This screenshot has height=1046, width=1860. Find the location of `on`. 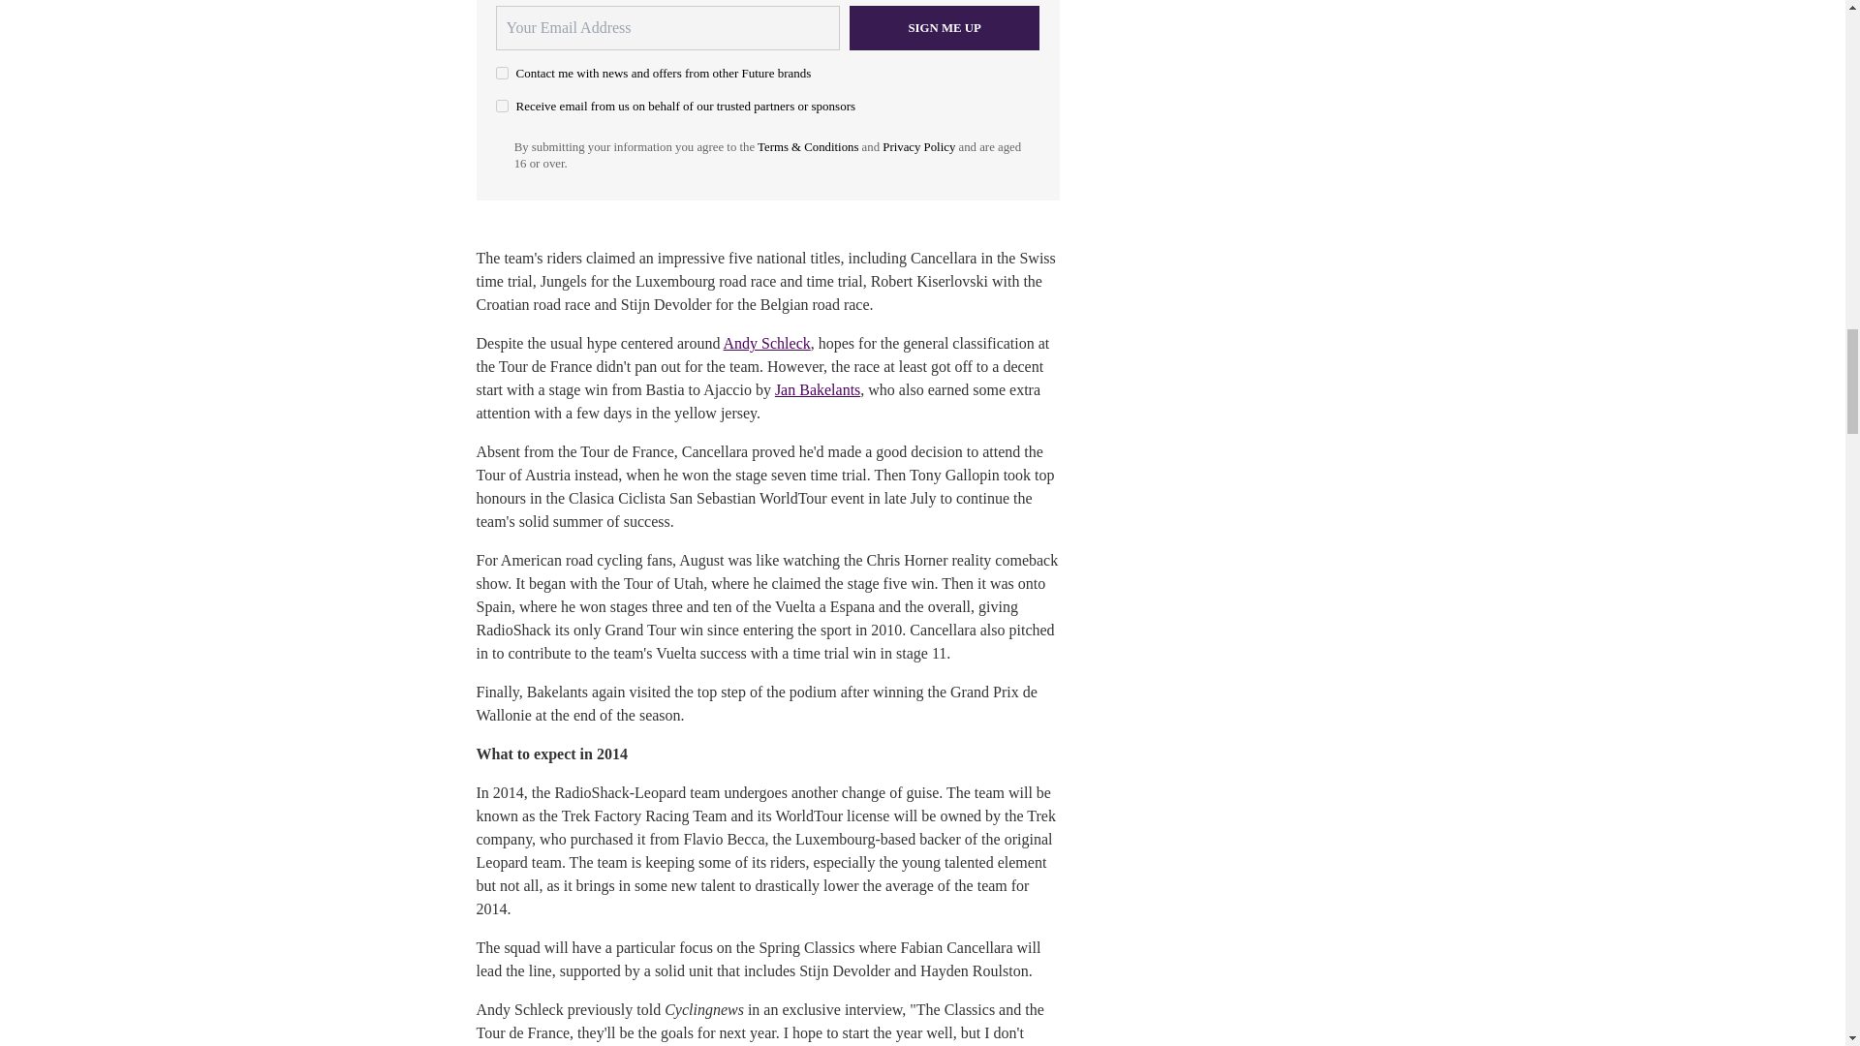

on is located at coordinates (502, 105).